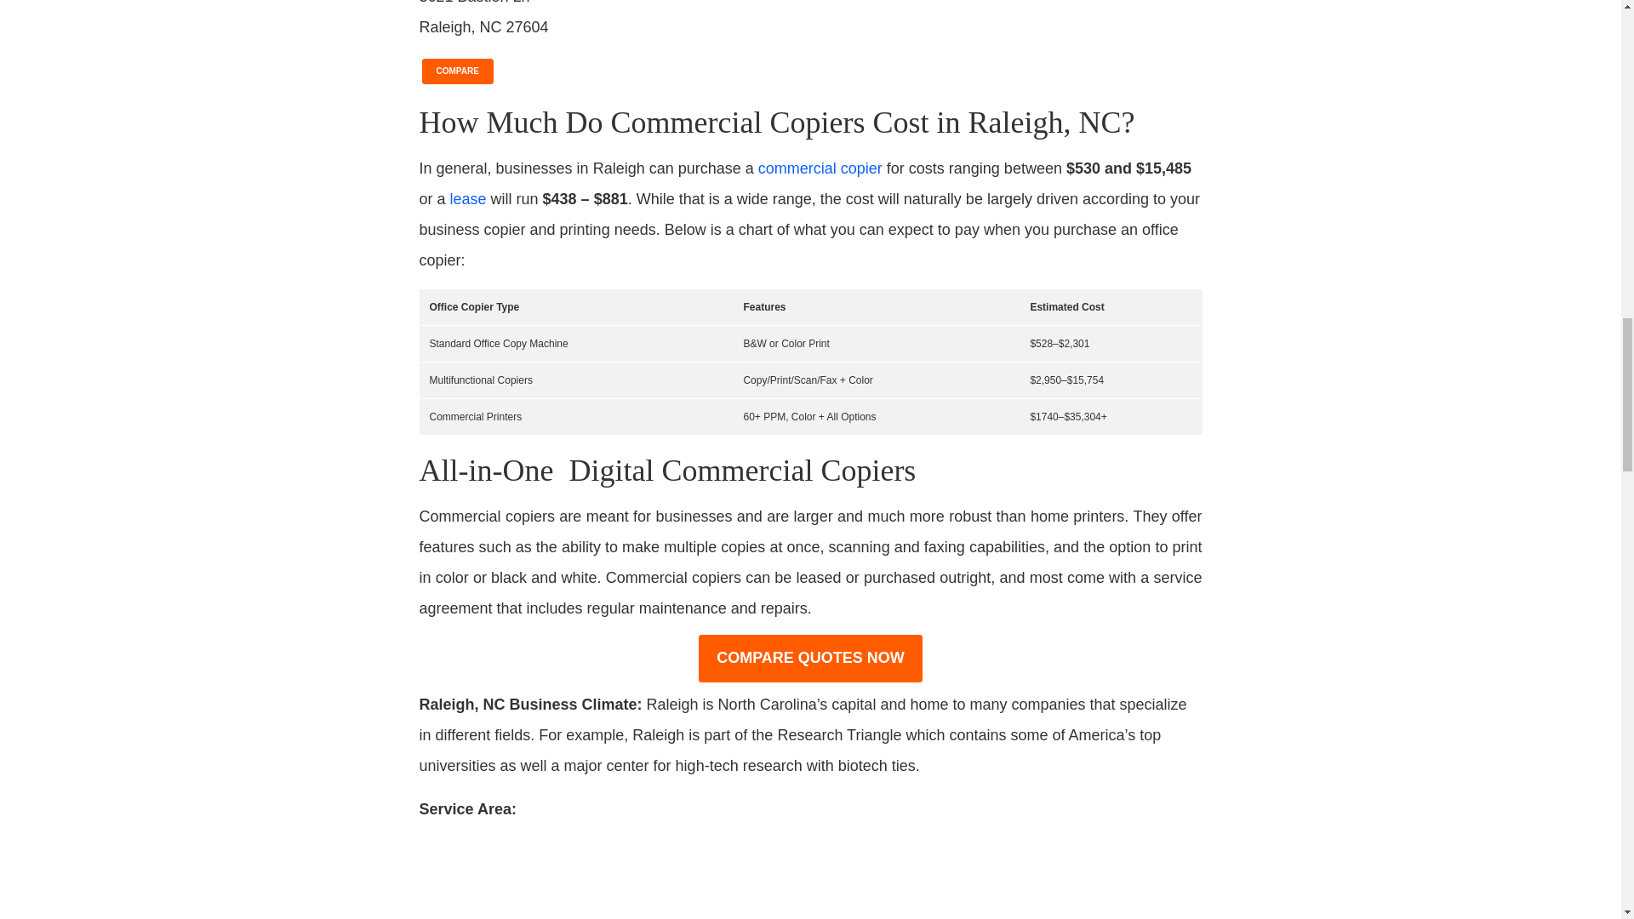 The width and height of the screenshot is (1634, 919). Describe the element at coordinates (457, 68) in the screenshot. I see `COMPARE` at that location.